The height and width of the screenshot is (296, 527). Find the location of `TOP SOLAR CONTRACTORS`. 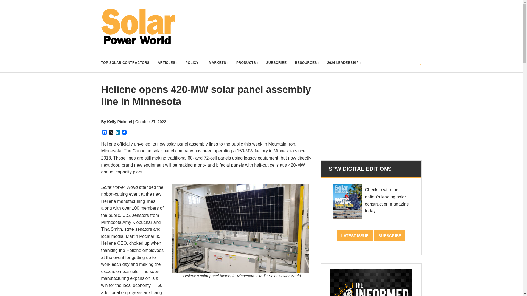

TOP SOLAR CONTRACTORS is located at coordinates (125, 62).